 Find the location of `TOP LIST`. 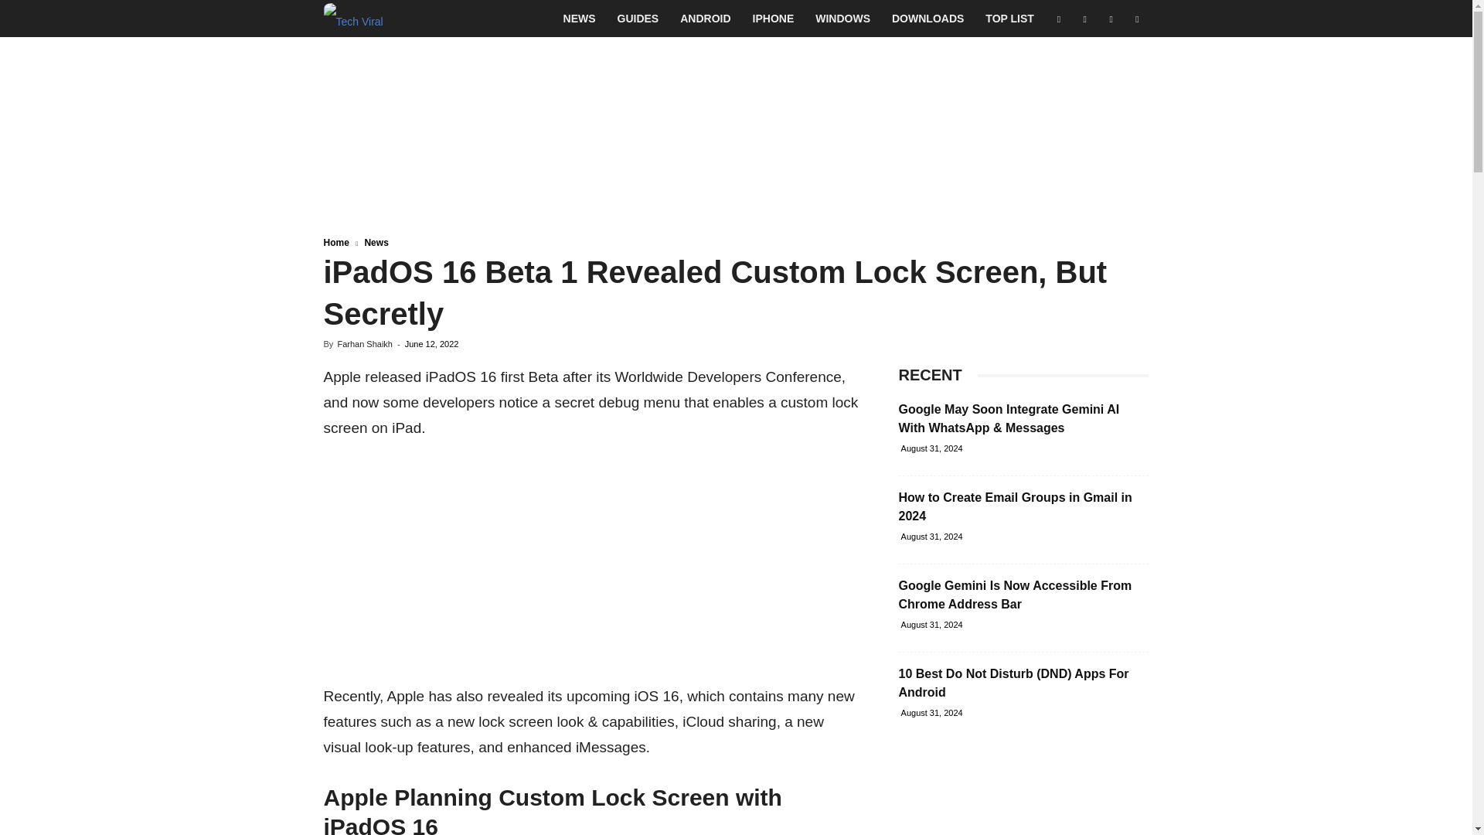

TOP LIST is located at coordinates (1009, 19).